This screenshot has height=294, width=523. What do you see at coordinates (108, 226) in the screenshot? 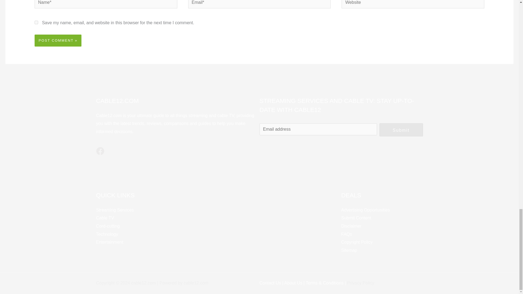
I see `Cord-cutting` at bounding box center [108, 226].